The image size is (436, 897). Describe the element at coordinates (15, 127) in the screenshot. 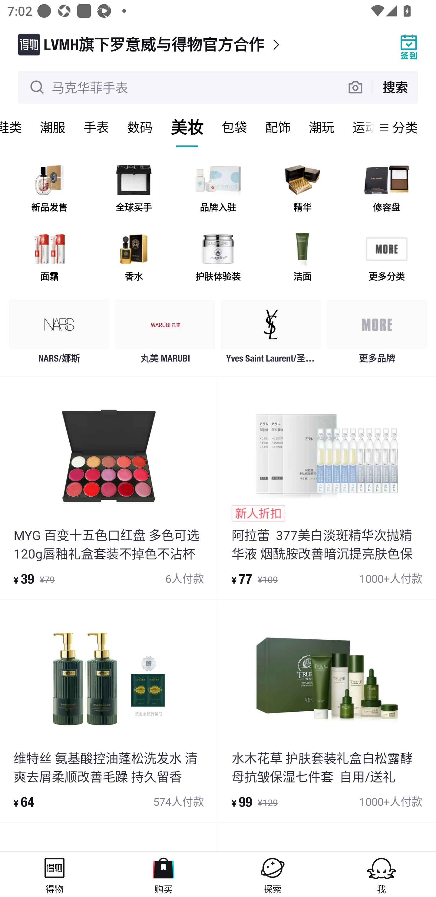

I see `鞋类` at that location.